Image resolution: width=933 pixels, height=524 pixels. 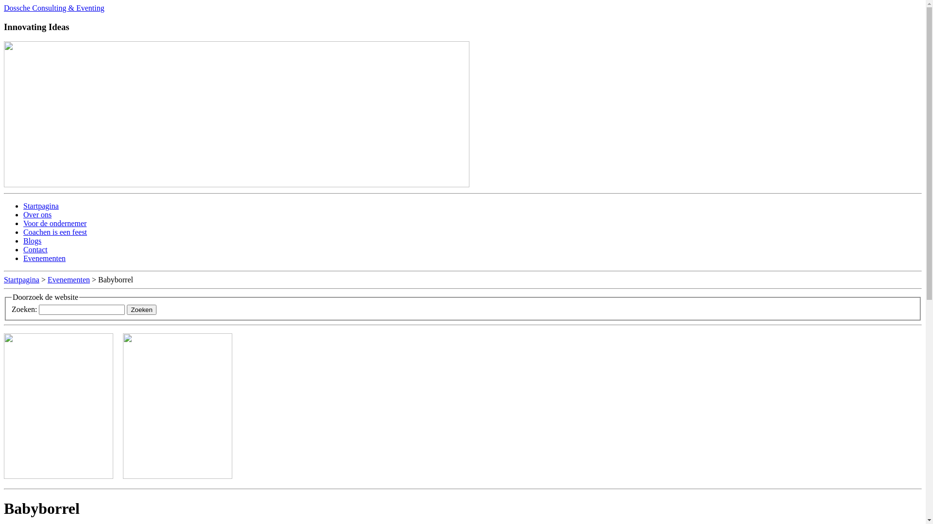 I want to click on Evenementen, so click(x=45, y=258).